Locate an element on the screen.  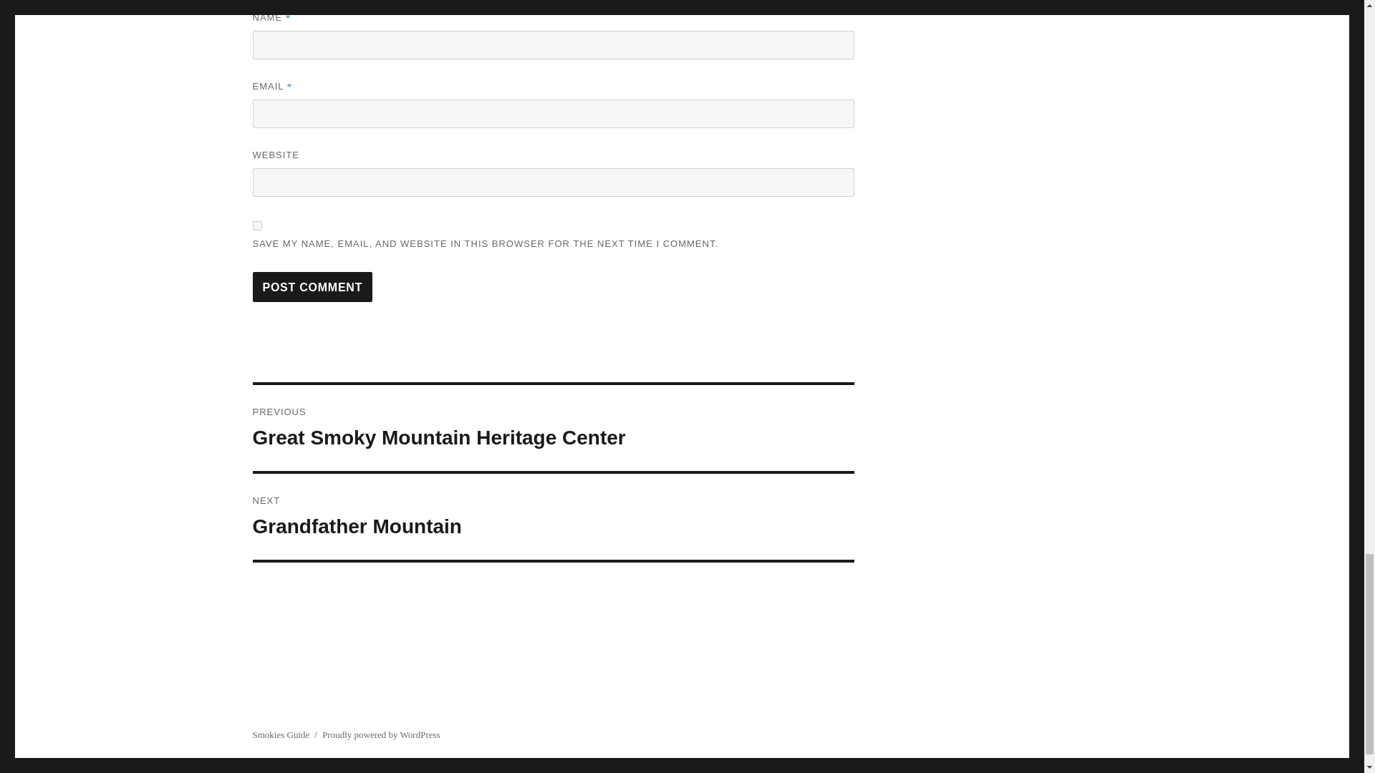
Post Comment is located at coordinates (312, 287).